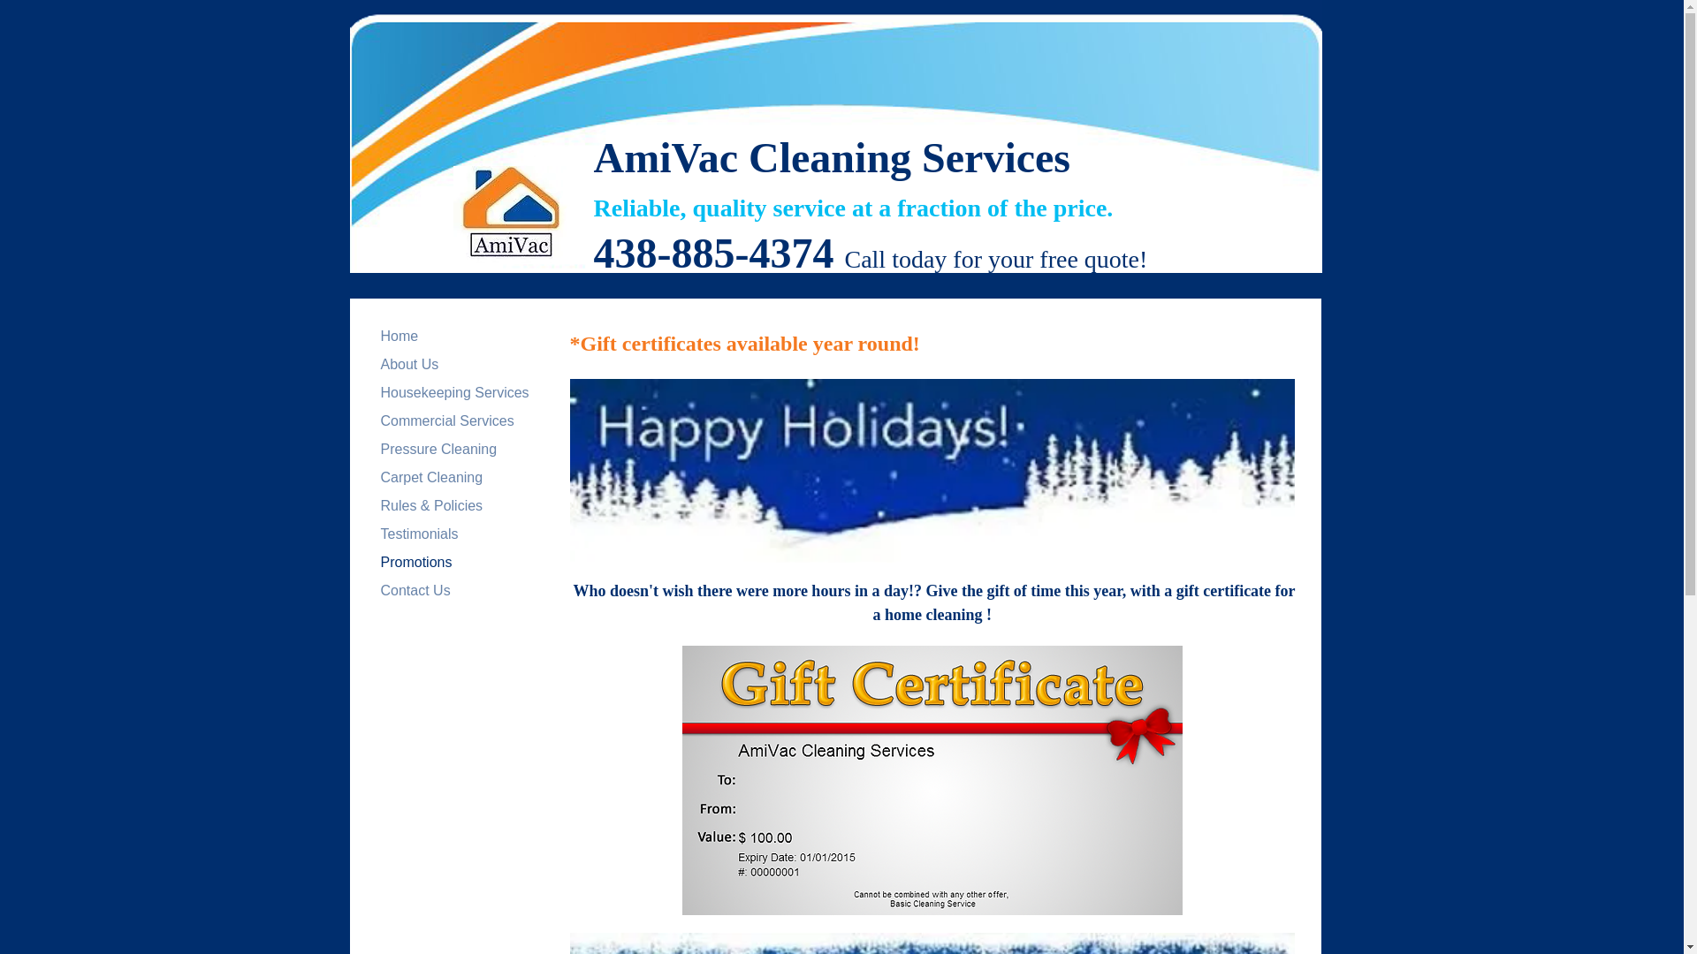 This screenshot has width=1697, height=954. What do you see at coordinates (431, 477) in the screenshot?
I see `Carpet Cleaning` at bounding box center [431, 477].